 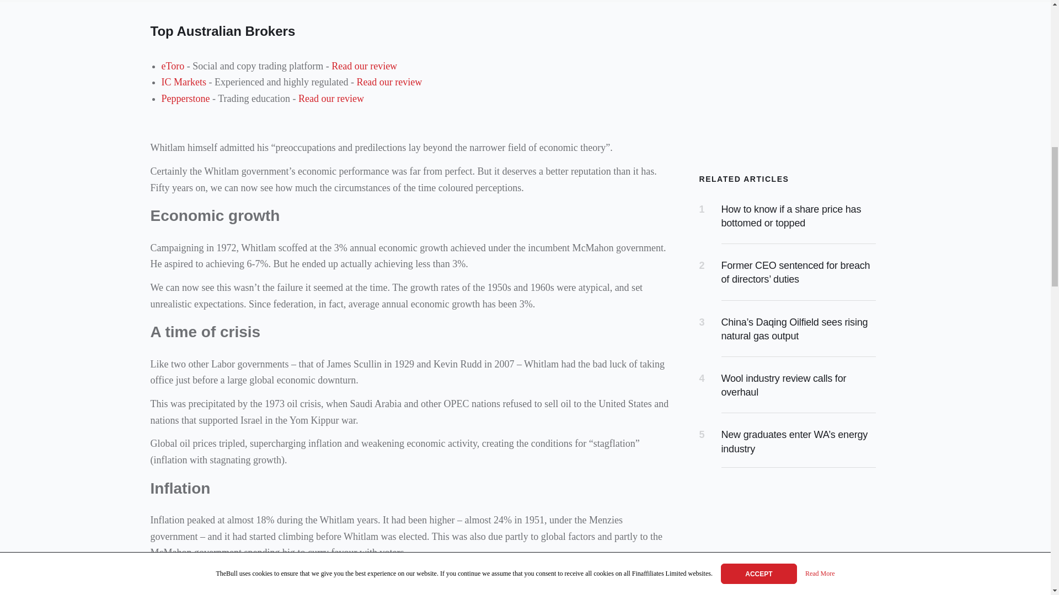 What do you see at coordinates (783, 386) in the screenshot?
I see `Wool industry review calls for overhaul` at bounding box center [783, 386].